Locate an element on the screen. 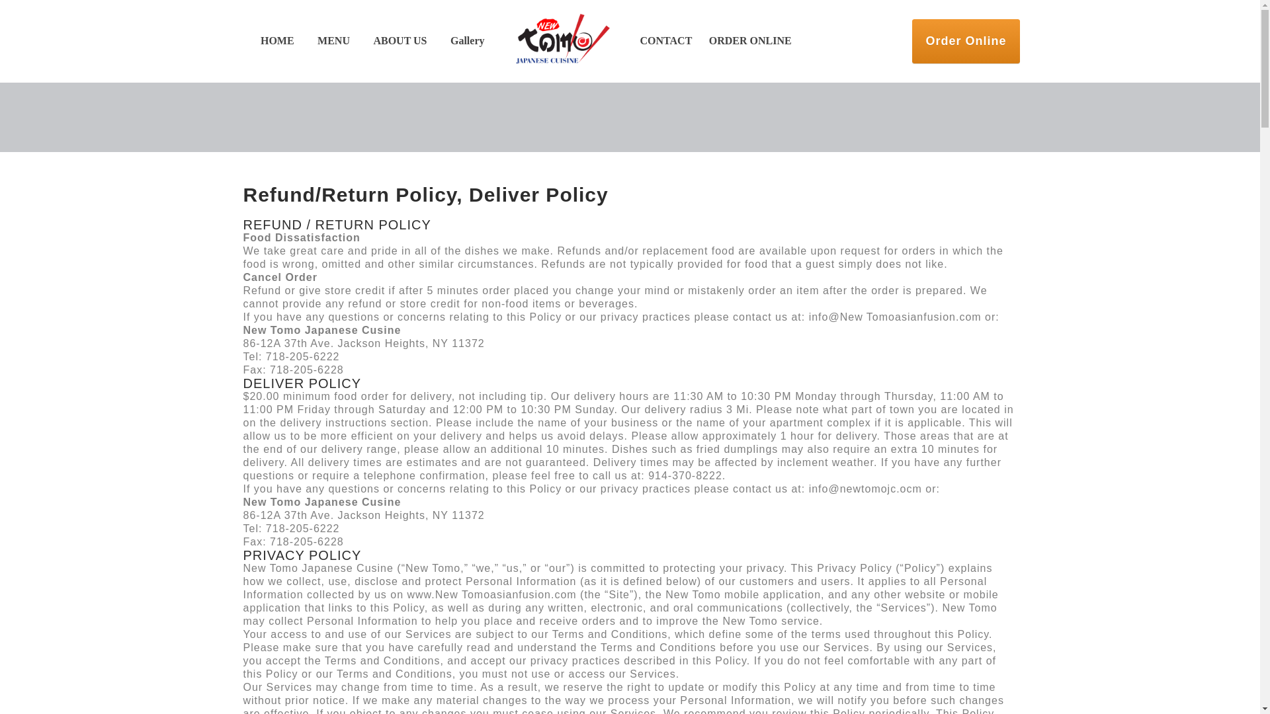  ORDER ONLINE is located at coordinates (750, 41).